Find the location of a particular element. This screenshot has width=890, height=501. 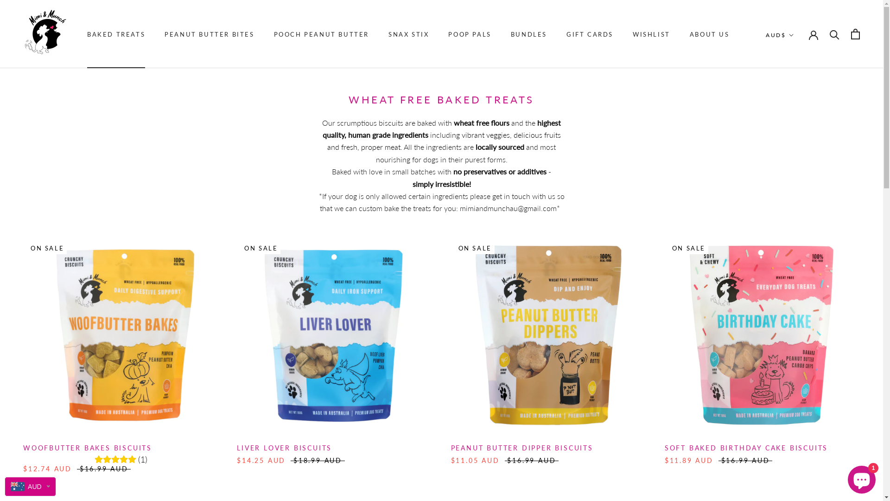

AMD is located at coordinates (798, 97).